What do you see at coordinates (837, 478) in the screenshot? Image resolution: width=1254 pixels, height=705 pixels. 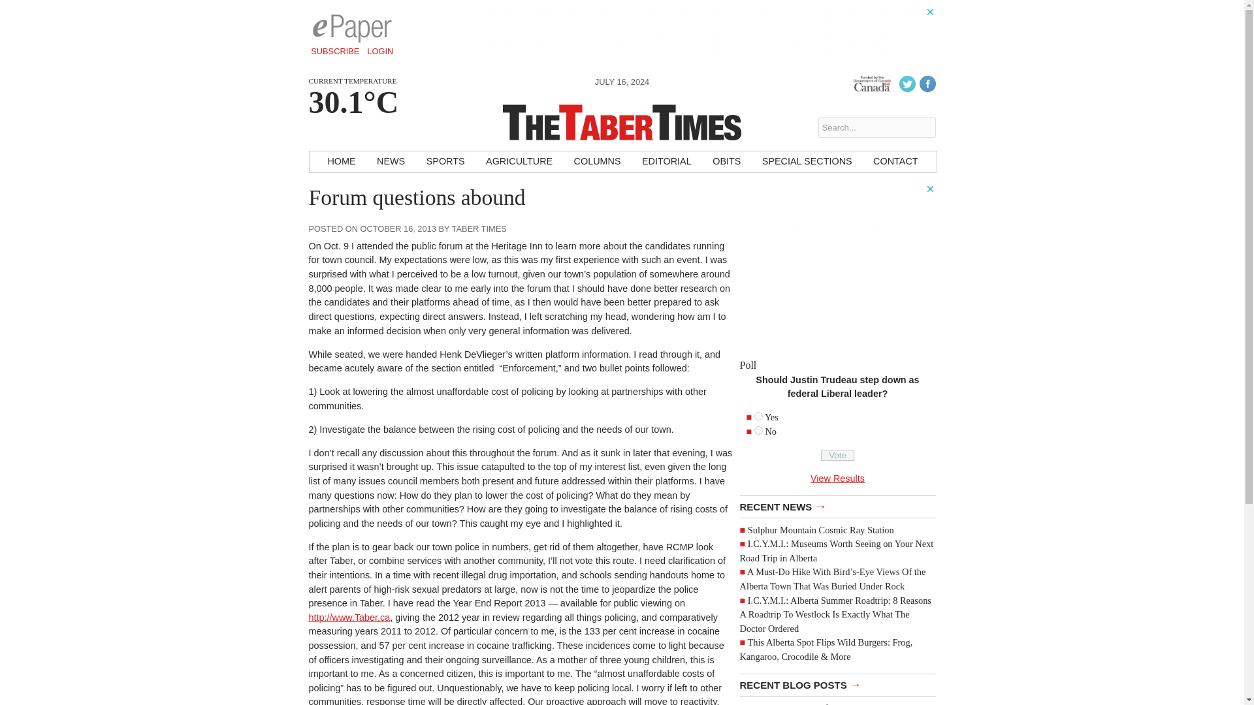 I see `View Results Of This Poll` at bounding box center [837, 478].